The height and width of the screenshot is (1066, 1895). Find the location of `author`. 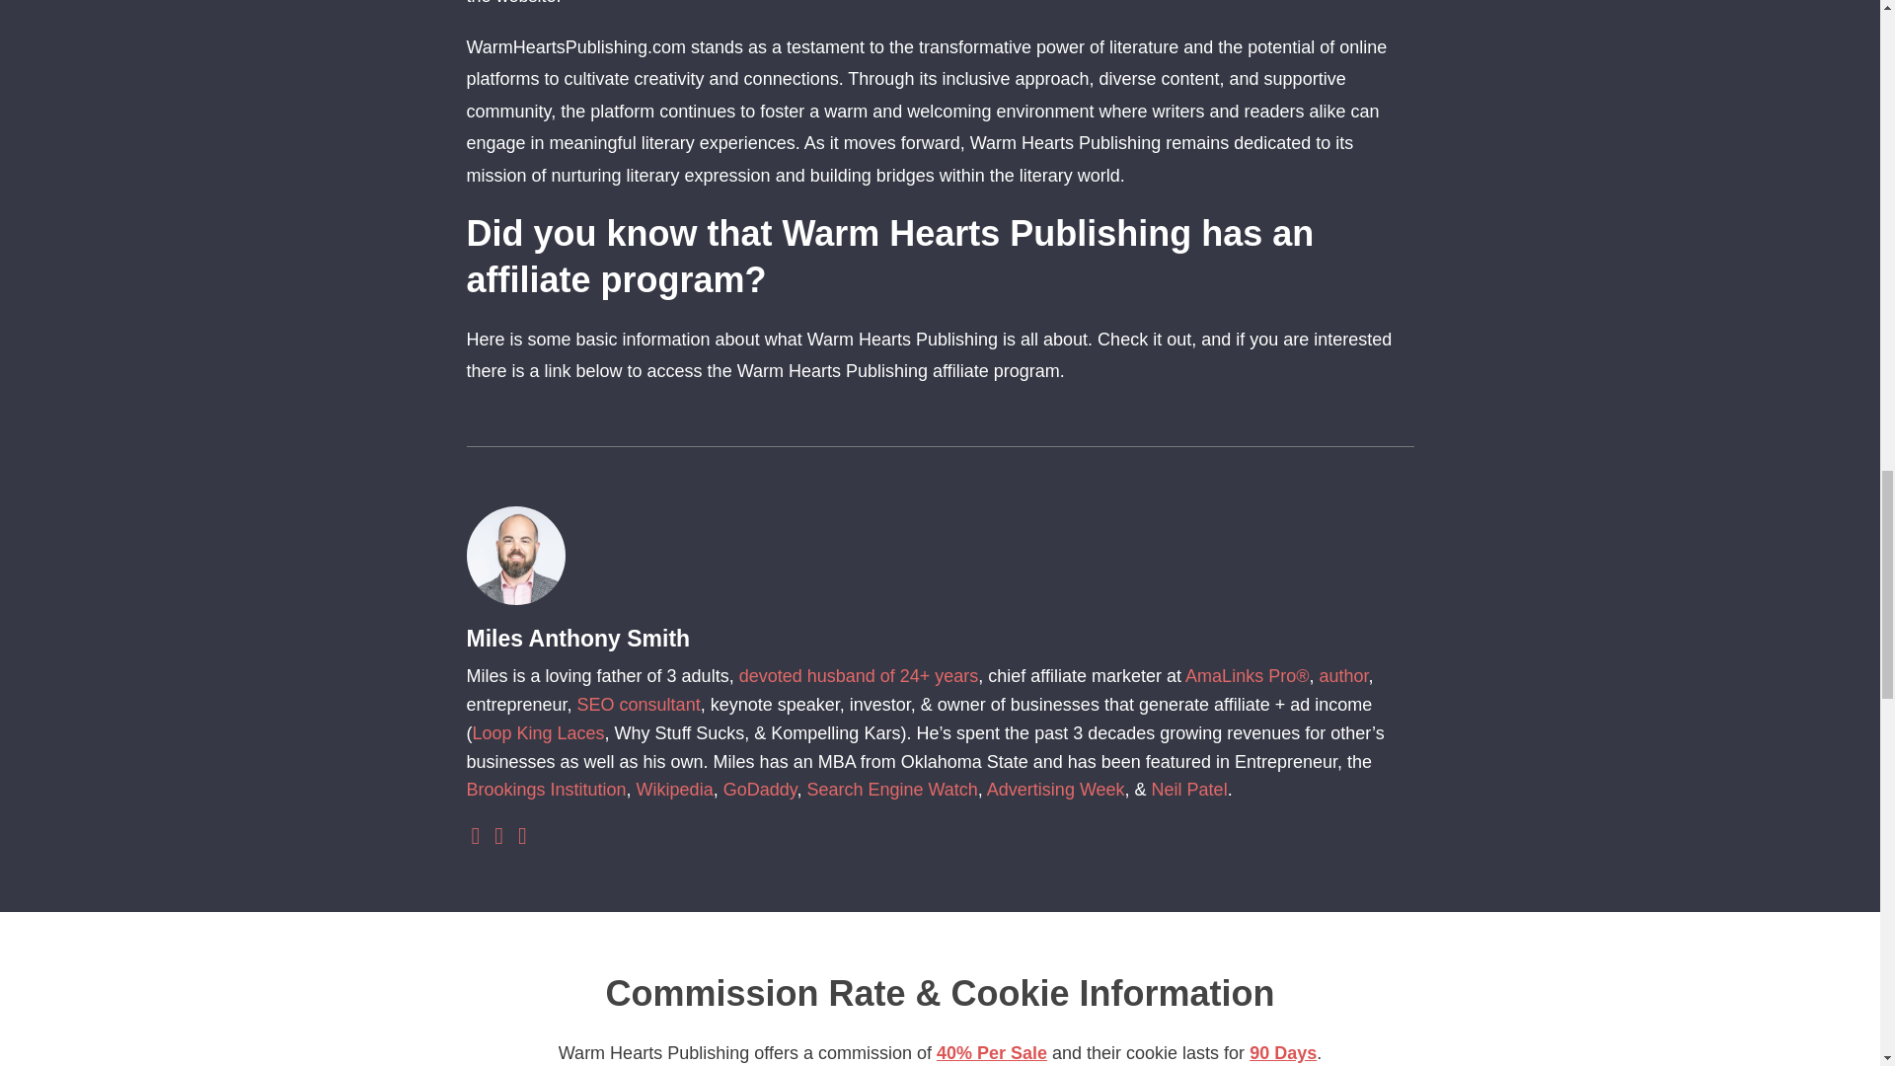

author is located at coordinates (1343, 676).